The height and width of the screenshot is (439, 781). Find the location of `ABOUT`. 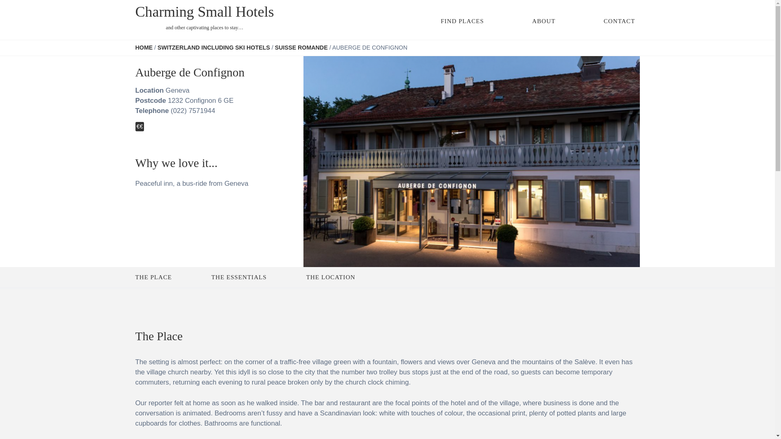

ABOUT is located at coordinates (543, 21).